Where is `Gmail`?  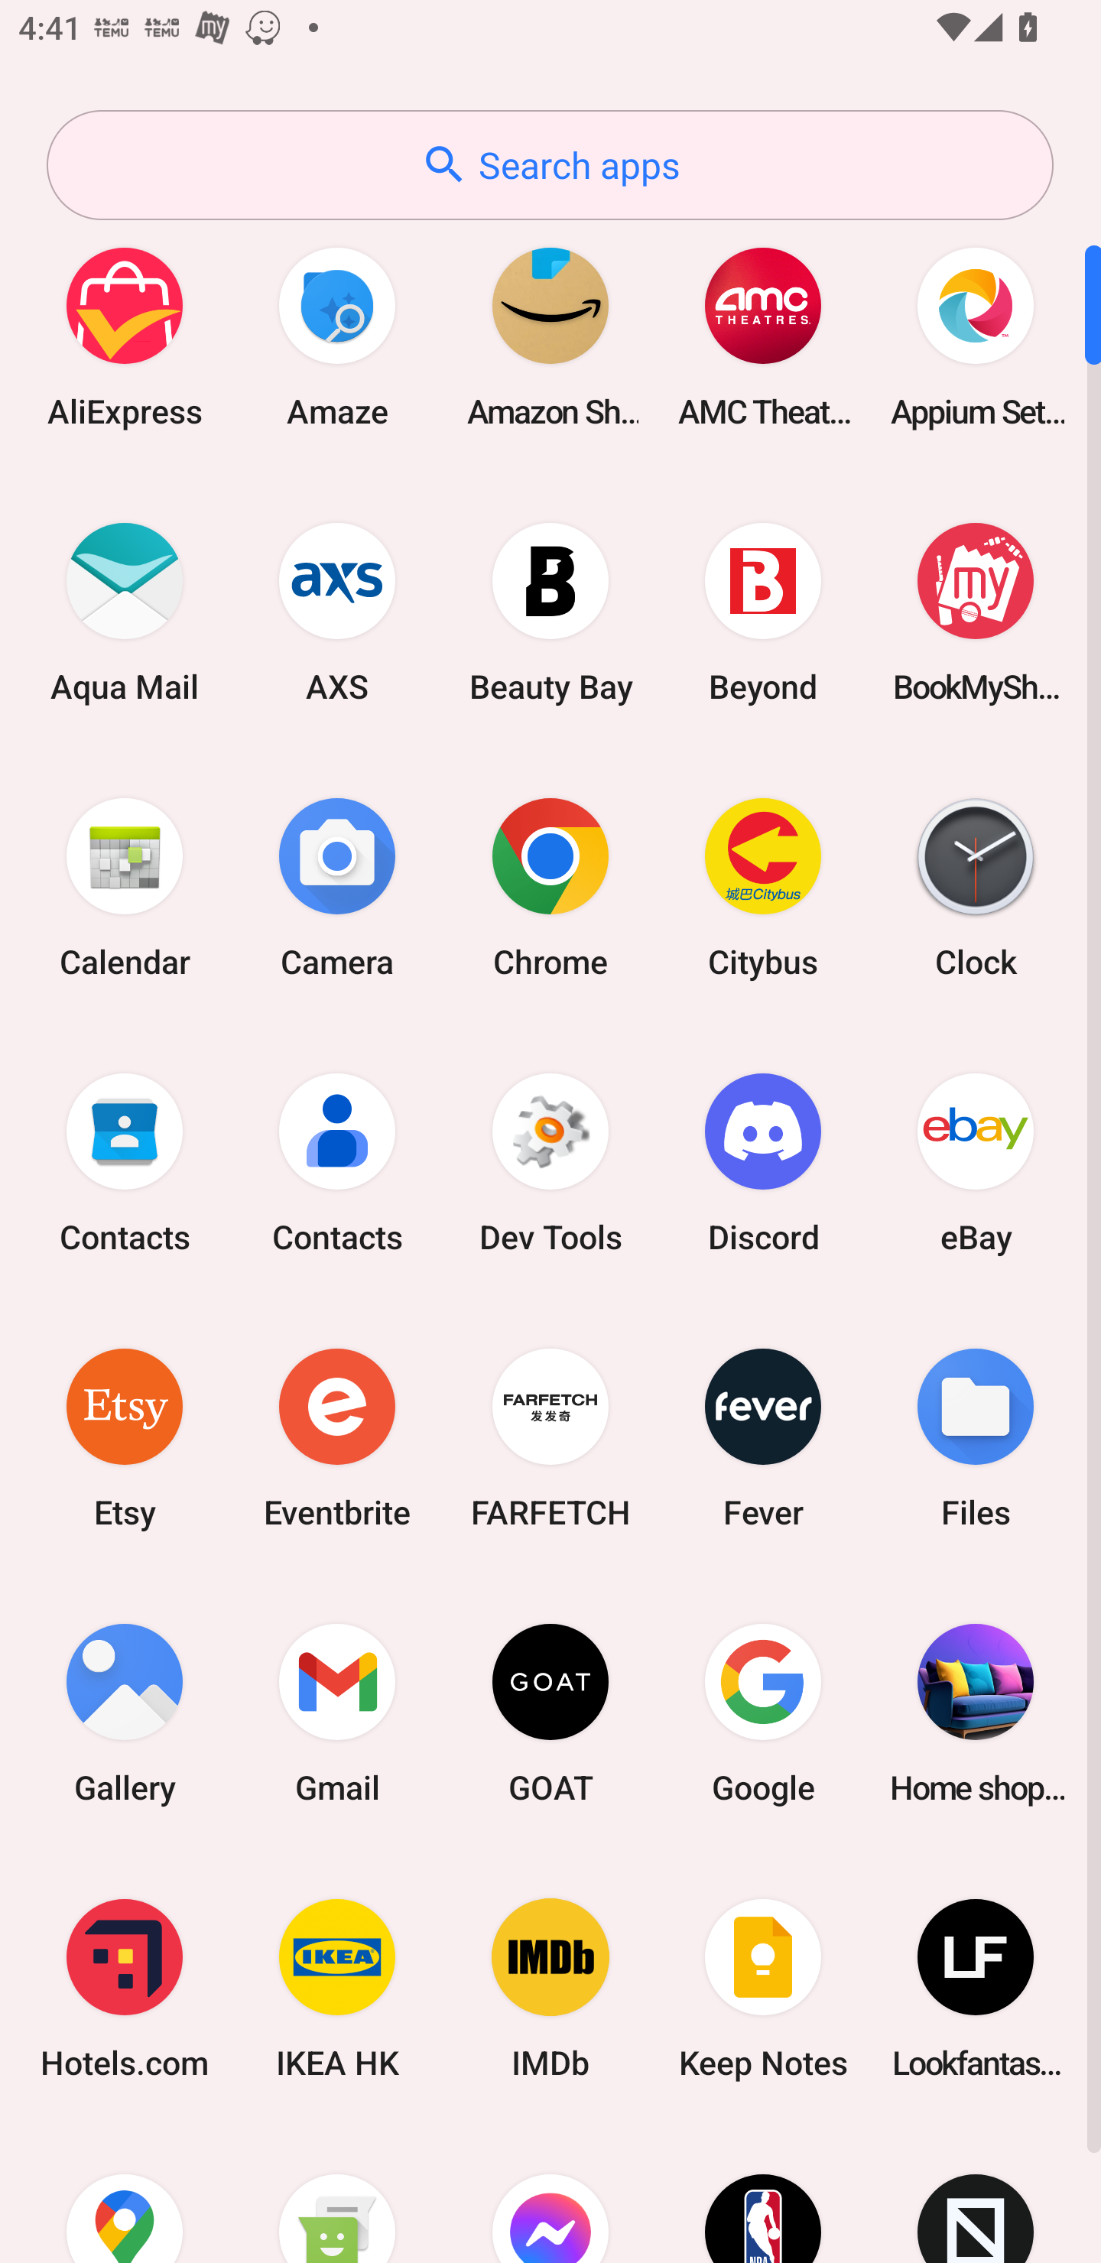 Gmail is located at coordinates (337, 1713).